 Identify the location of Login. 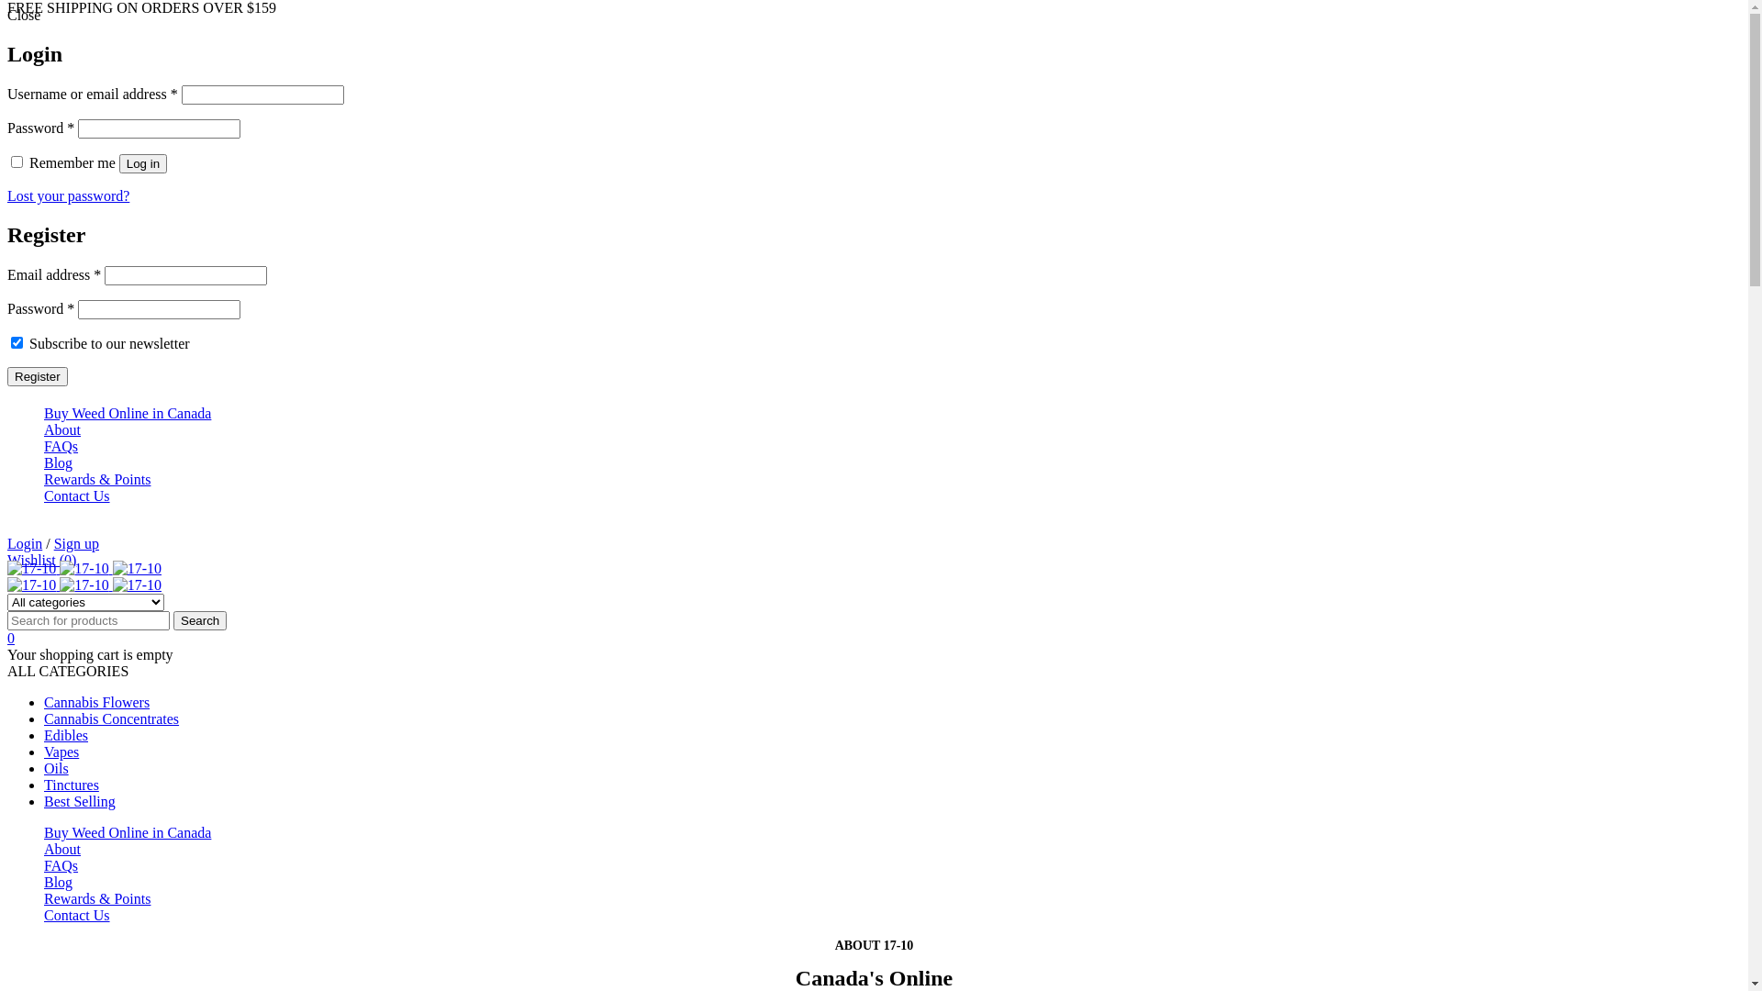
(25, 543).